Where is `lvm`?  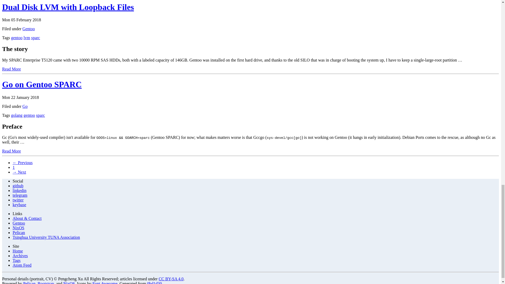
lvm is located at coordinates (27, 38).